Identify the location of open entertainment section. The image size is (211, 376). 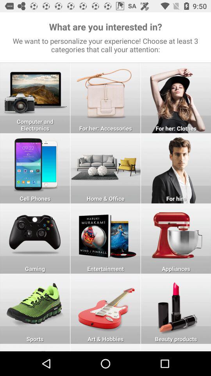
(105, 238).